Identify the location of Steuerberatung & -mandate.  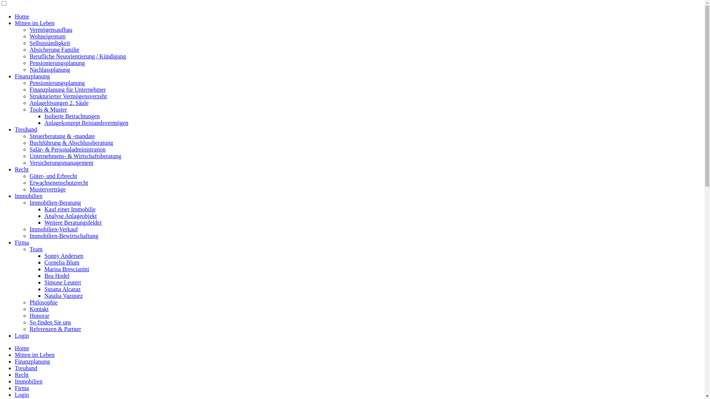
(62, 136).